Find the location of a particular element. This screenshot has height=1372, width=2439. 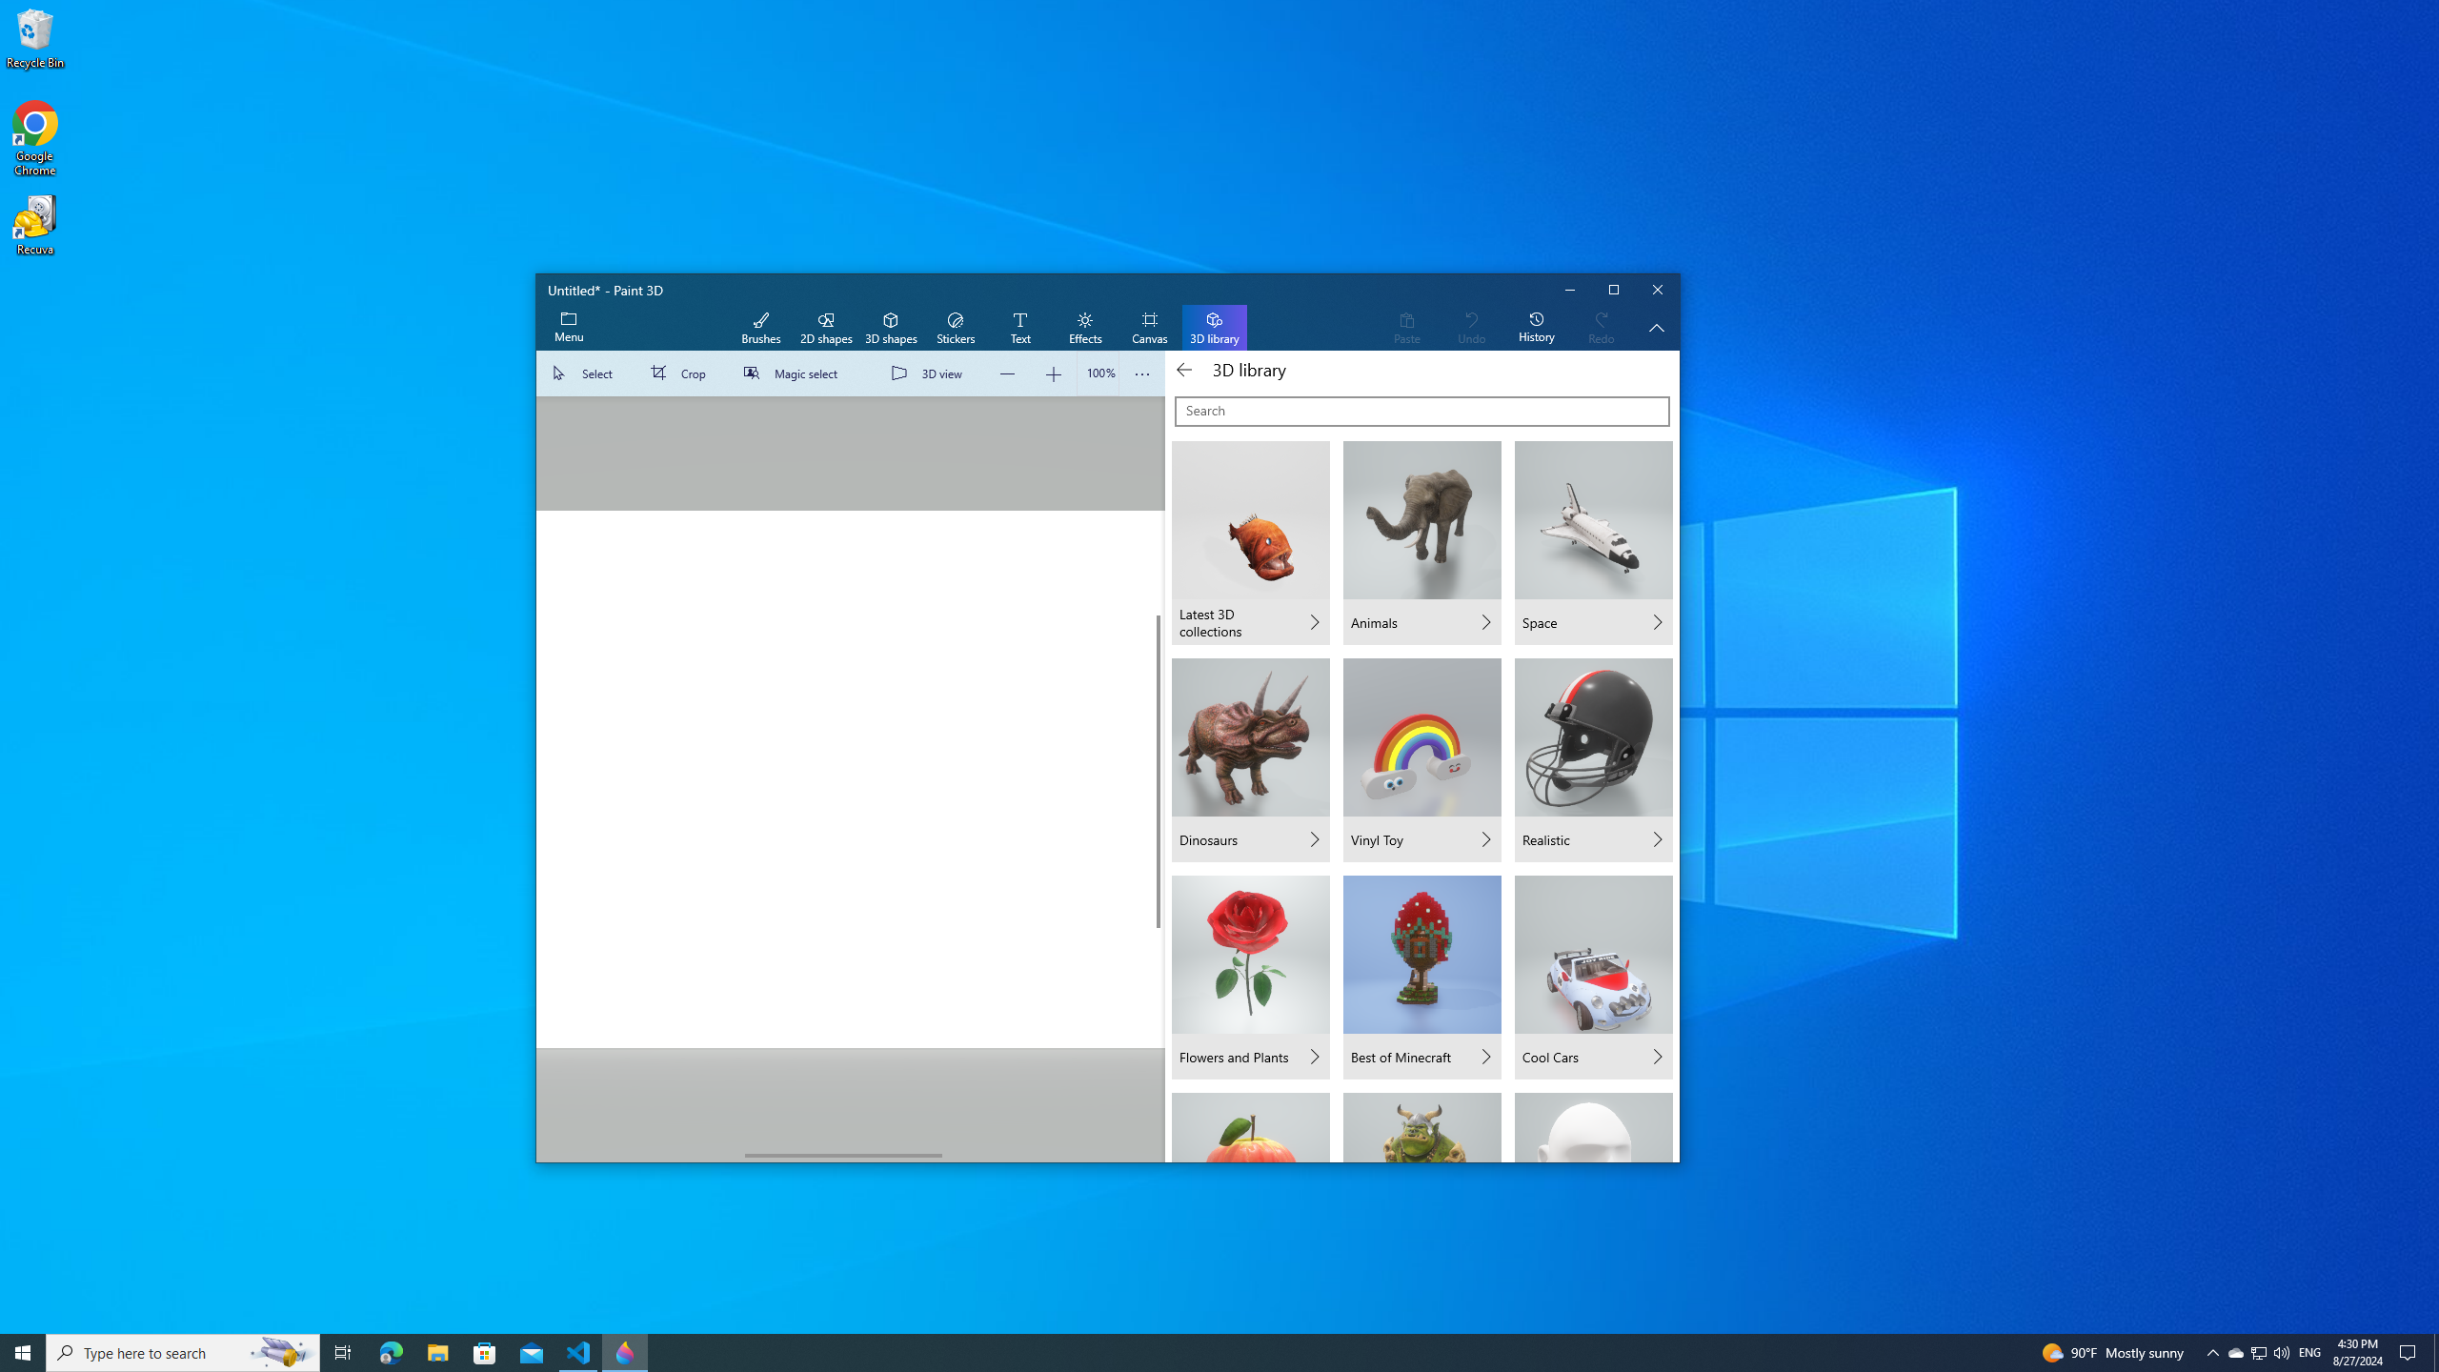

Running applications is located at coordinates (1183, 1353).